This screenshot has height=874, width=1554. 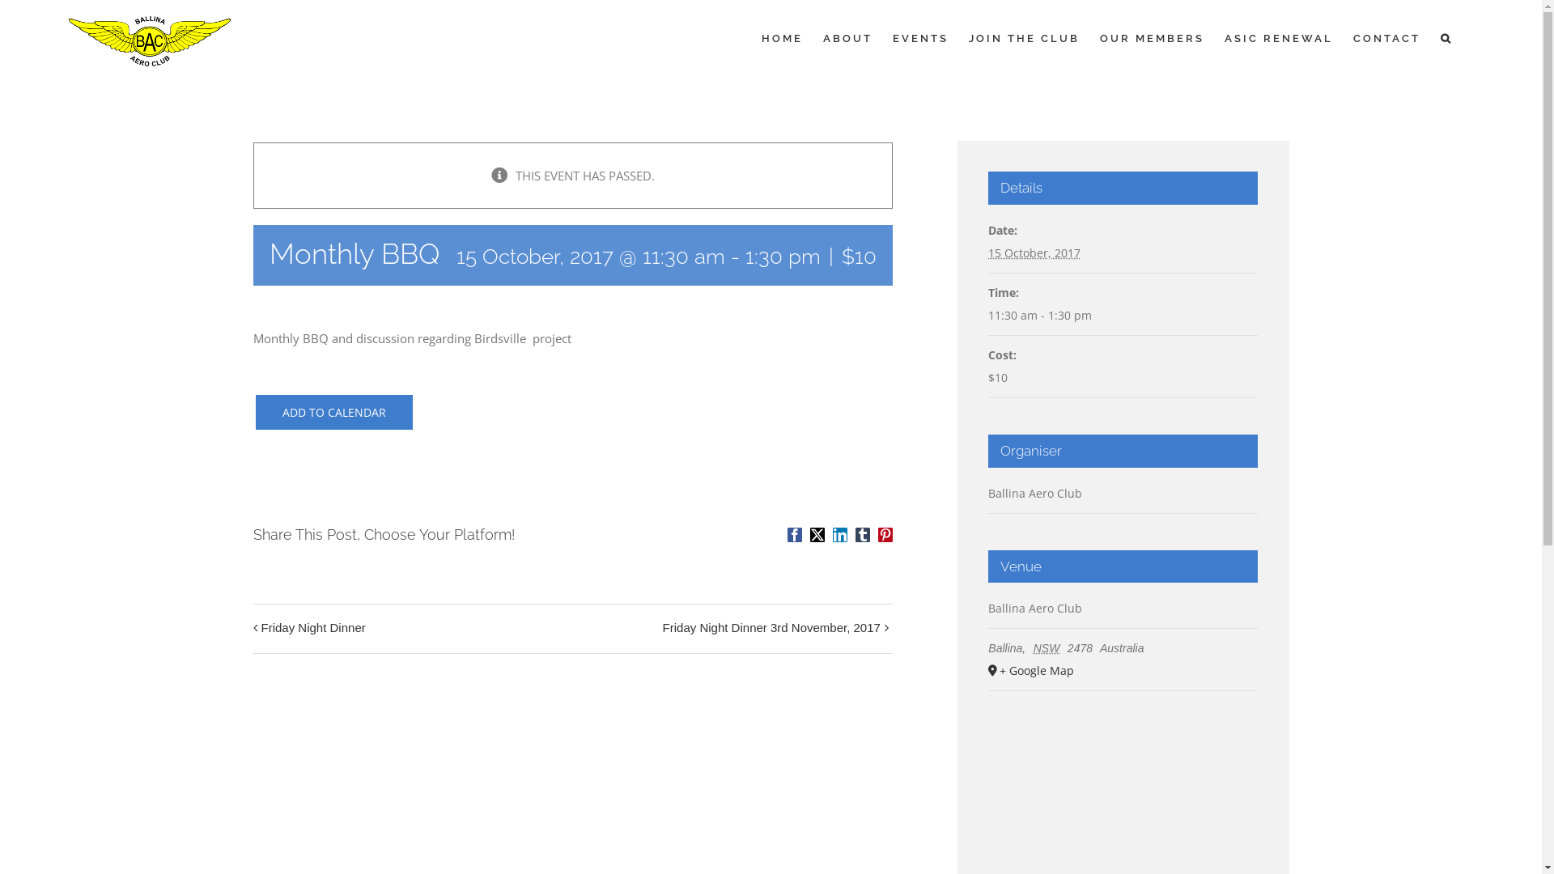 What do you see at coordinates (333, 413) in the screenshot?
I see `ADD TO CALENDAR` at bounding box center [333, 413].